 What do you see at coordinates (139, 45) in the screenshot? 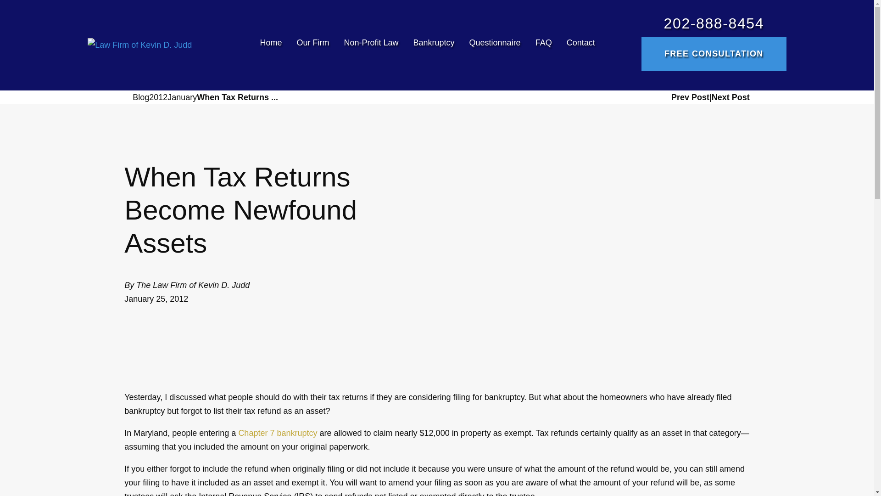
I see `Law Firm of Kevin D. Judd` at bounding box center [139, 45].